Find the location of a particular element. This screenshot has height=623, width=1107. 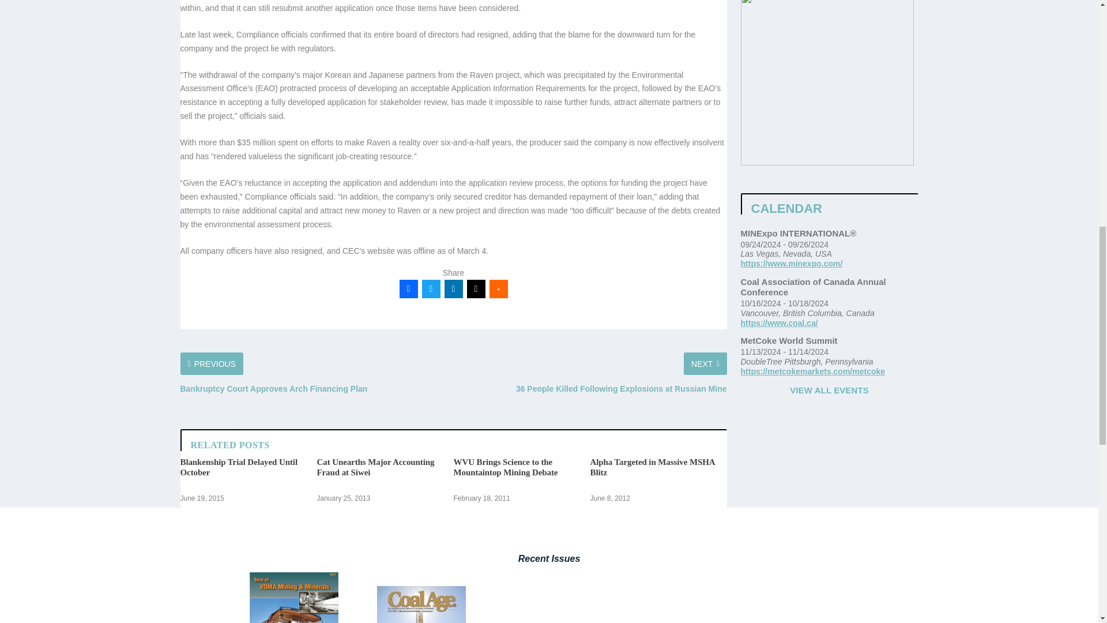

Add this to LinkedIn is located at coordinates (453, 441).